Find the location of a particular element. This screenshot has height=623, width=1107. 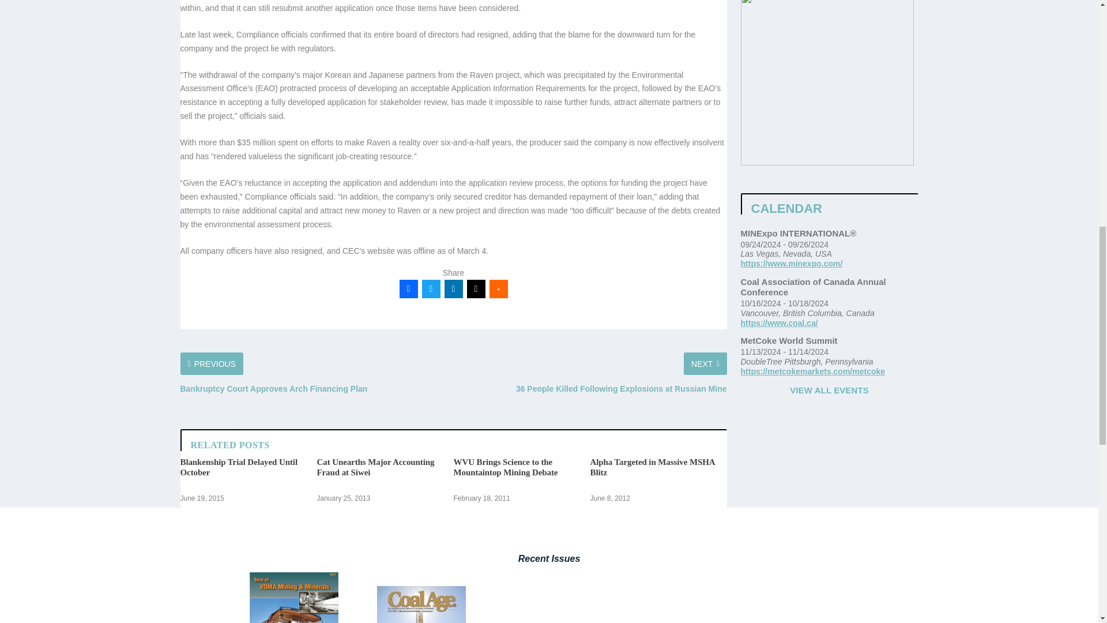

Add this to LinkedIn is located at coordinates (453, 441).